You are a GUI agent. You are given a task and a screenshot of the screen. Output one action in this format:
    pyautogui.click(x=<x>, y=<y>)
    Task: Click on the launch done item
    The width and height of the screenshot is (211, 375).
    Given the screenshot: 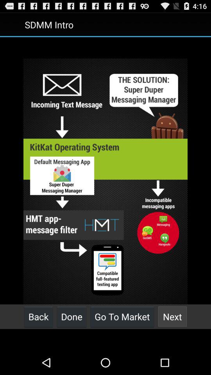 What is the action you would take?
    pyautogui.click(x=72, y=316)
    